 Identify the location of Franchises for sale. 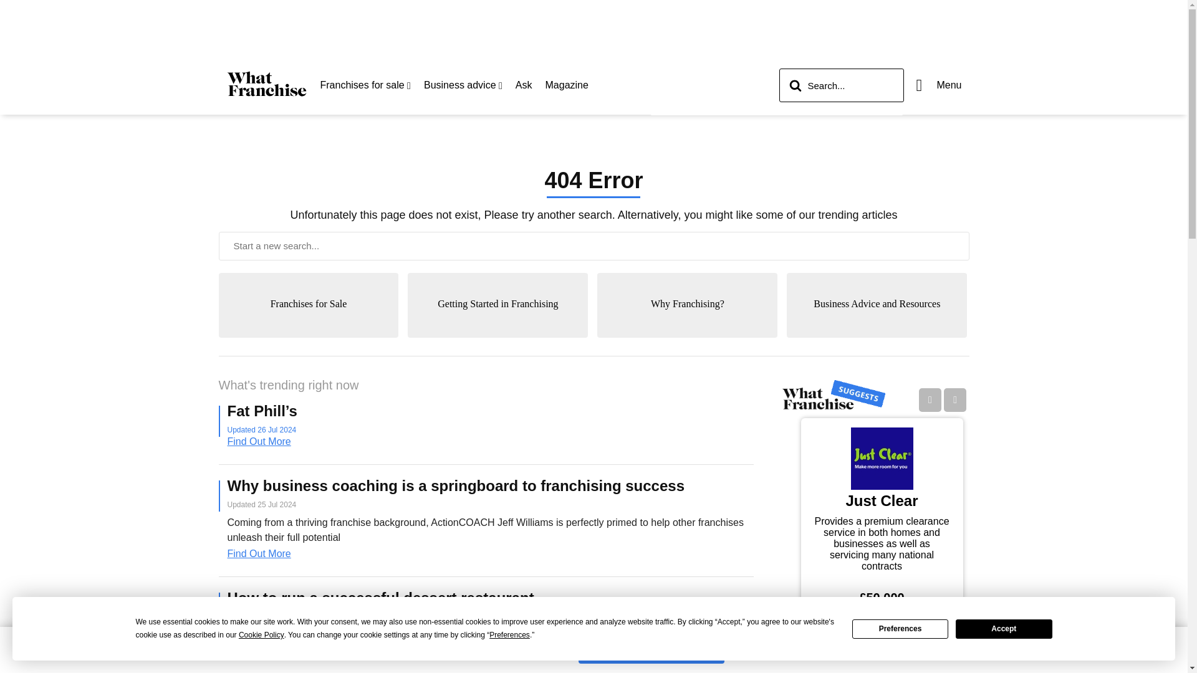
(365, 85).